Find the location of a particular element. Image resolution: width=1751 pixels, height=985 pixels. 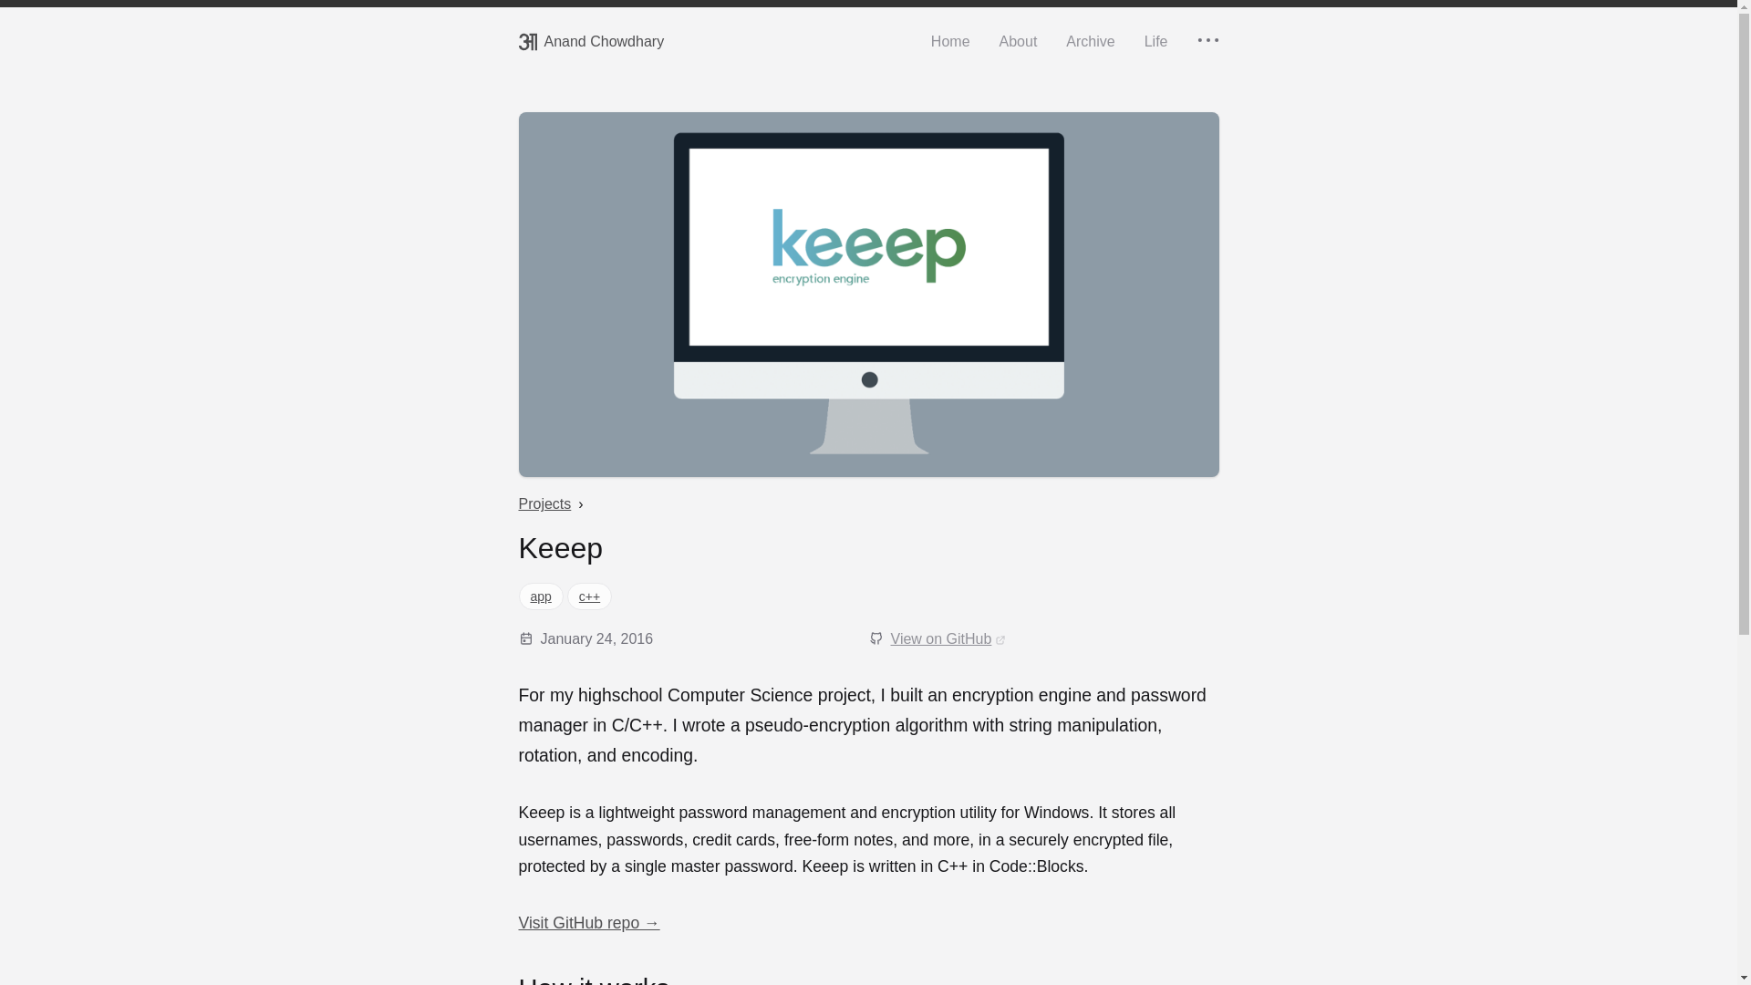

About is located at coordinates (1019, 42).